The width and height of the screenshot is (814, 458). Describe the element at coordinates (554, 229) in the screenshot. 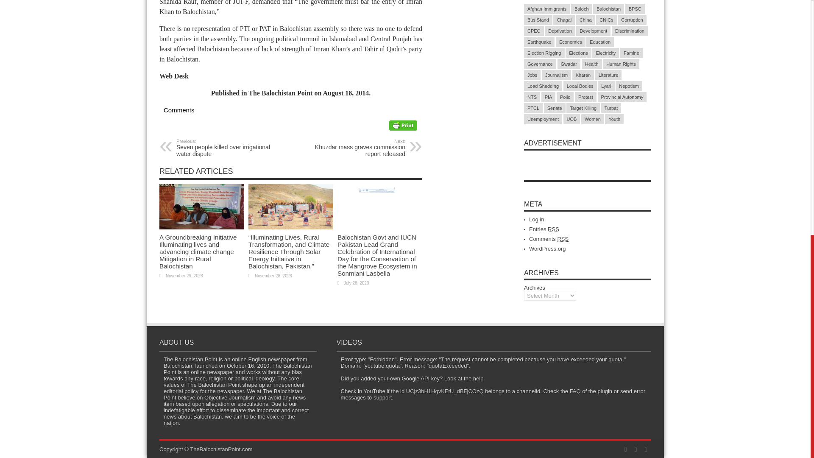

I see `Really Simple Syndication` at that location.